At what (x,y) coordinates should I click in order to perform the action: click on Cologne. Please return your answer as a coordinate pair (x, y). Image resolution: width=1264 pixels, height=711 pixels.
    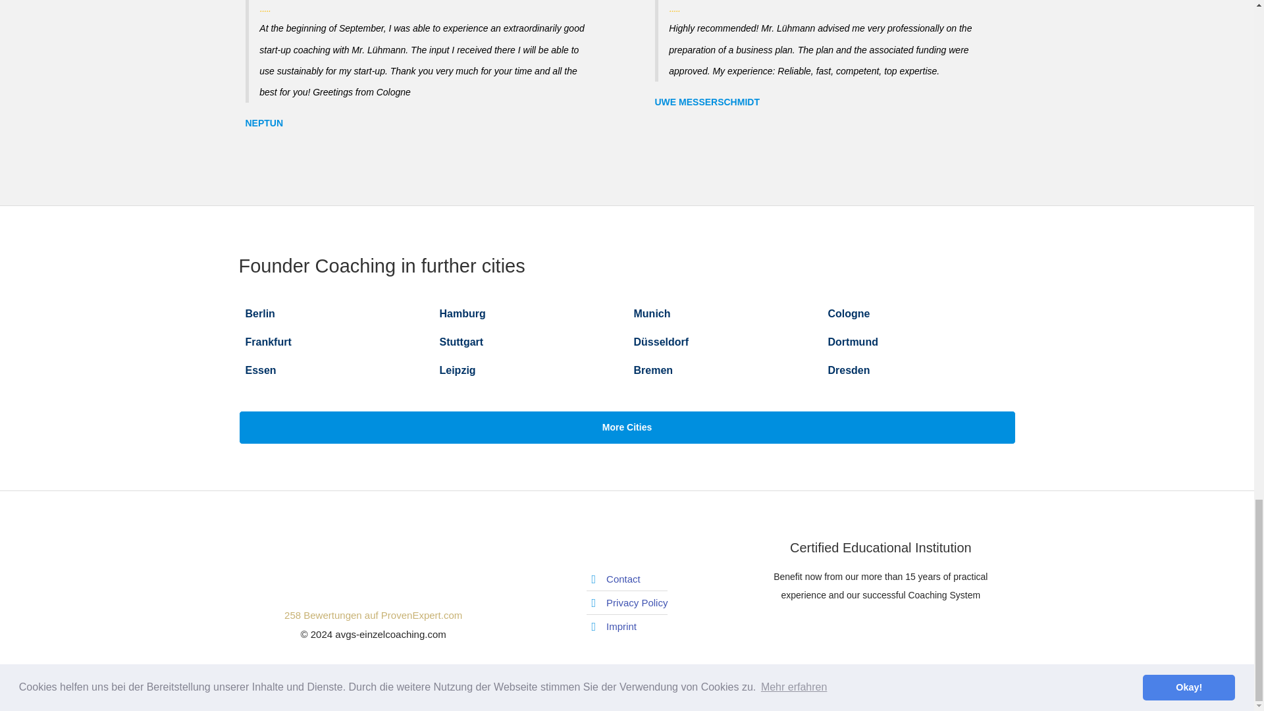
    Looking at the image, I should click on (849, 313).